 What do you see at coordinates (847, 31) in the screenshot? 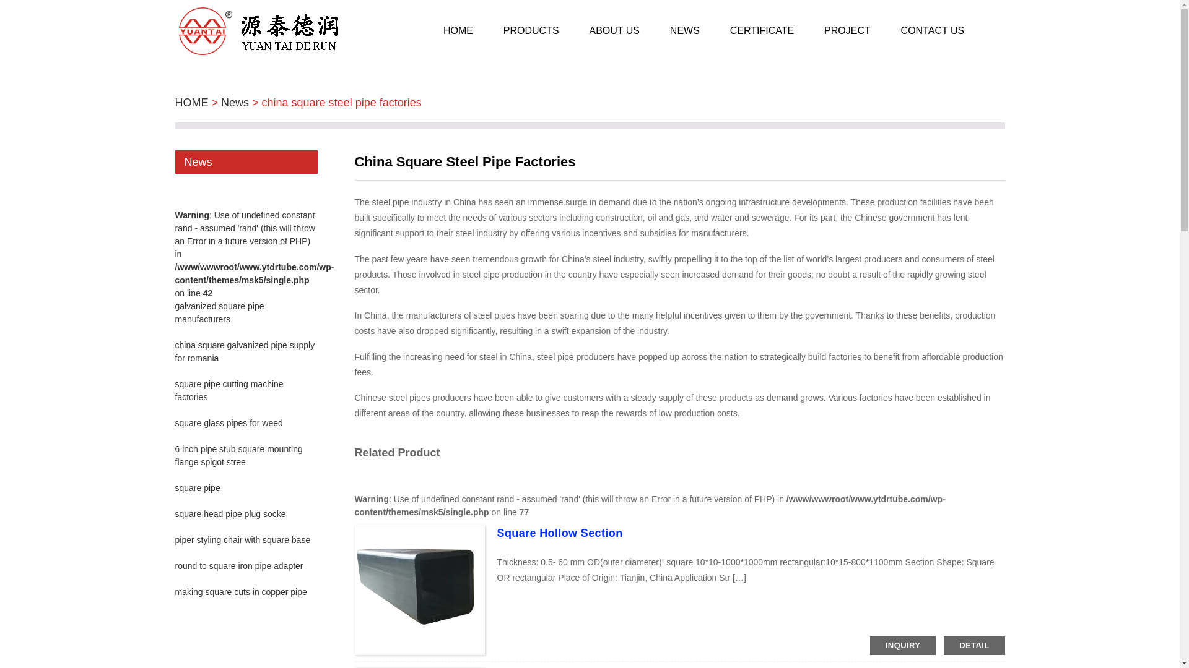
I see `PROJECT` at bounding box center [847, 31].